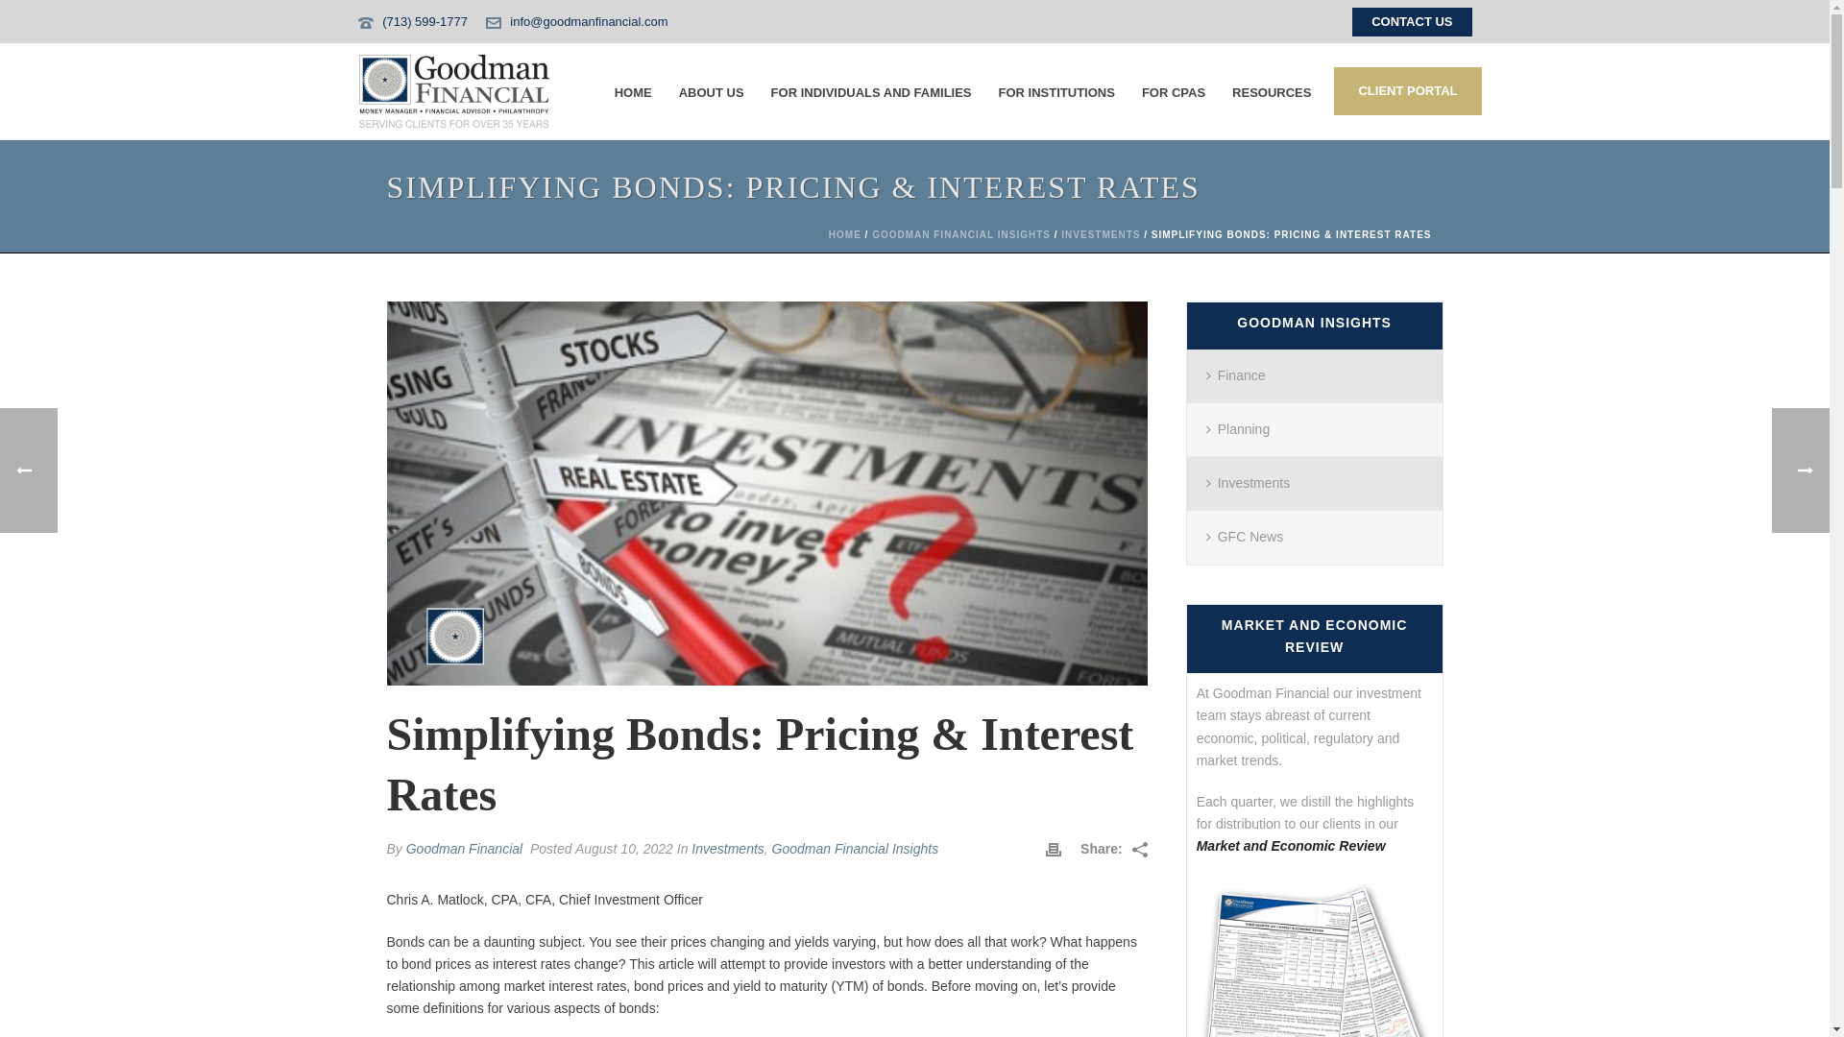 This screenshot has height=1037, width=1844. What do you see at coordinates (871, 90) in the screenshot?
I see `FOR INDIVIDUALS AND FAMILIES` at bounding box center [871, 90].